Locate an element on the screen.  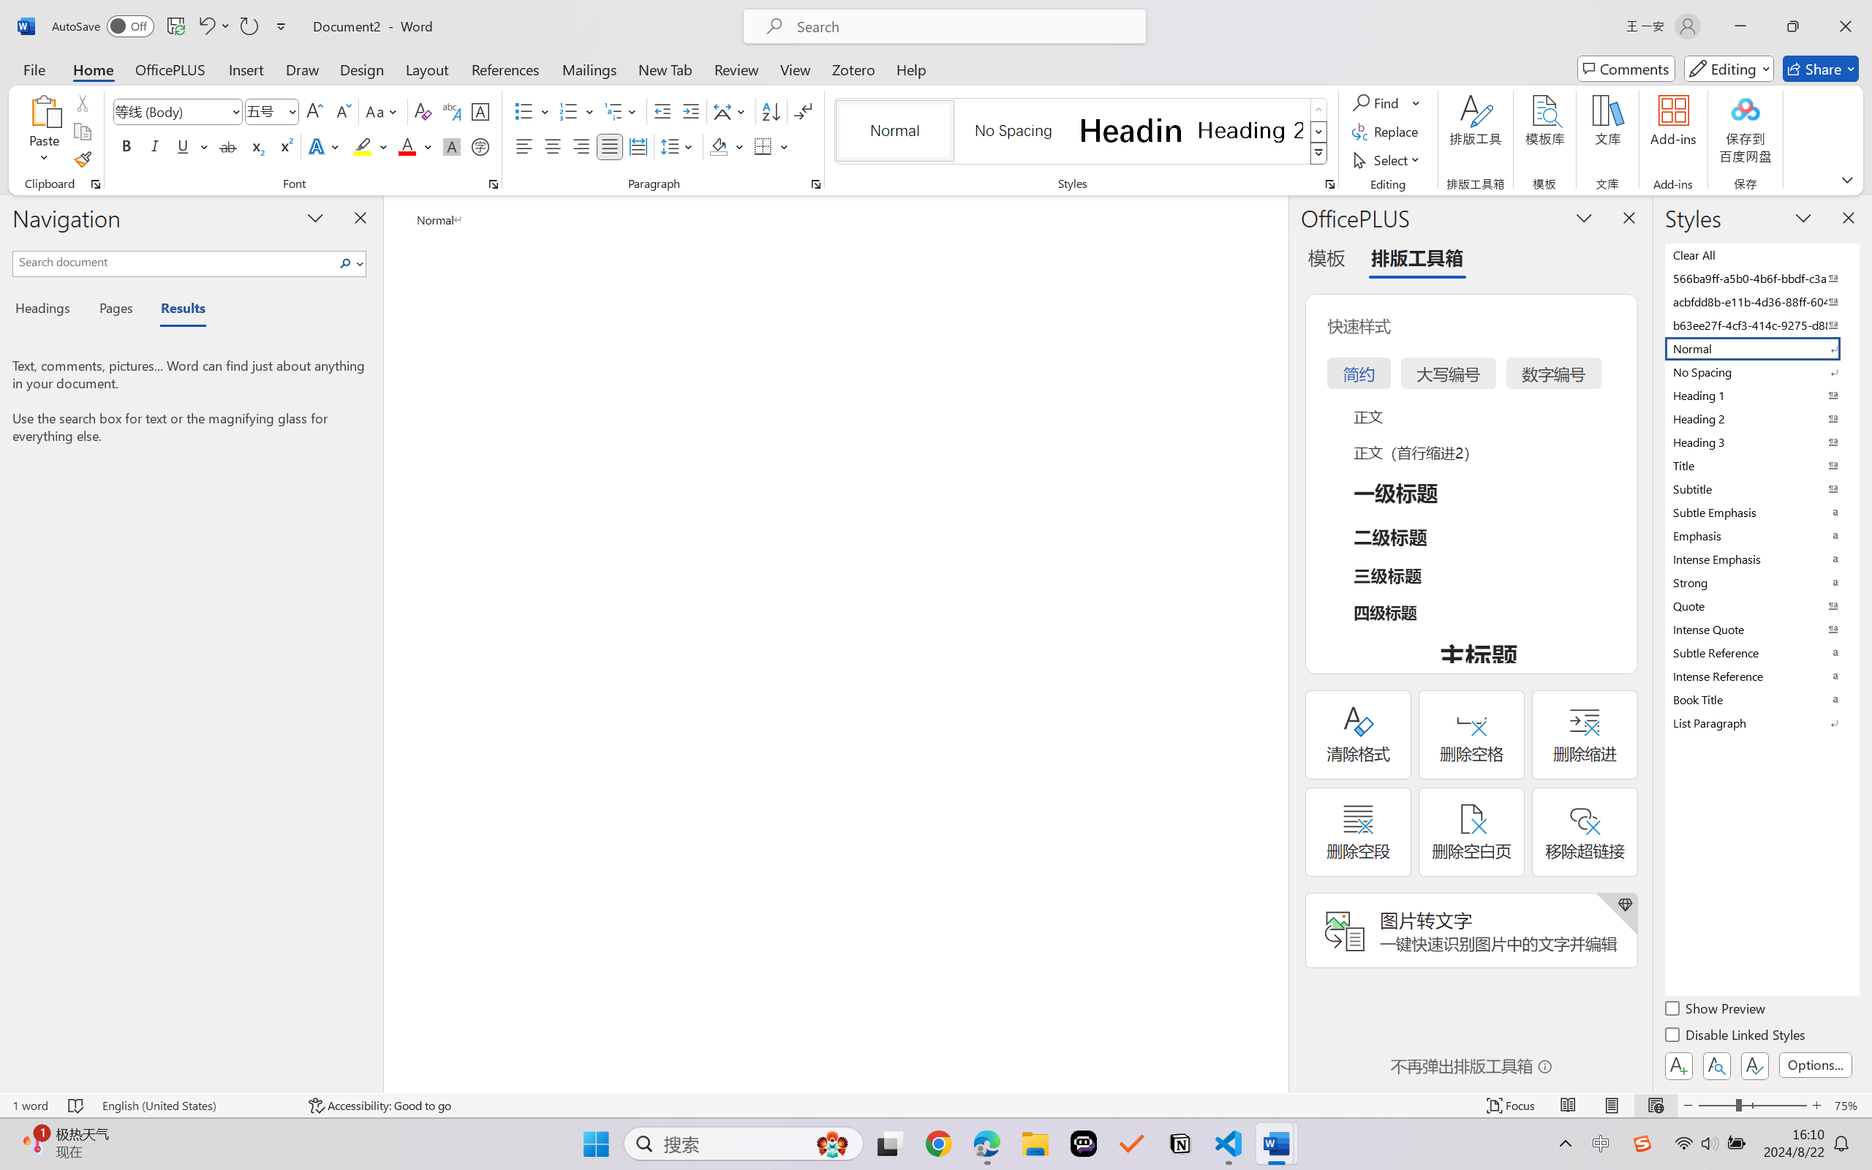
Strong is located at coordinates (1761, 582).